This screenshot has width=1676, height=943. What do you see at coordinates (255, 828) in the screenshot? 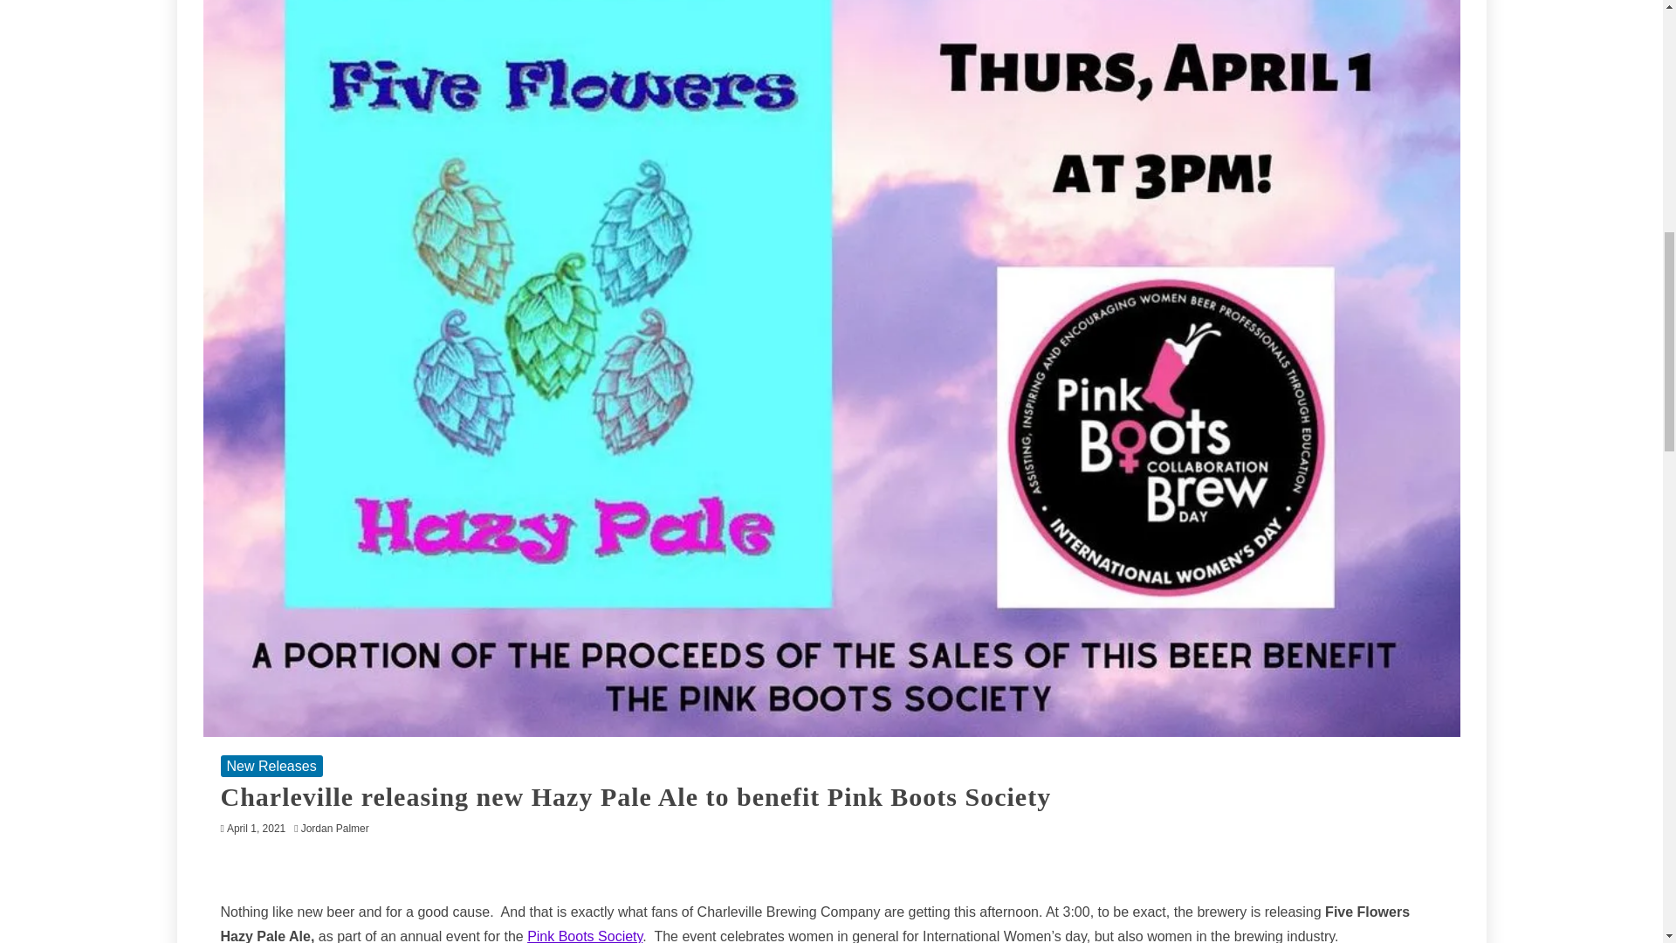
I see `April 1, 2021` at bounding box center [255, 828].